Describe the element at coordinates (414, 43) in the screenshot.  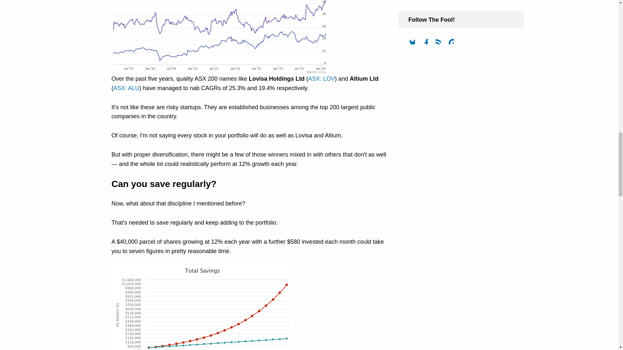
I see `The Motley Fool on Twitter` at that location.